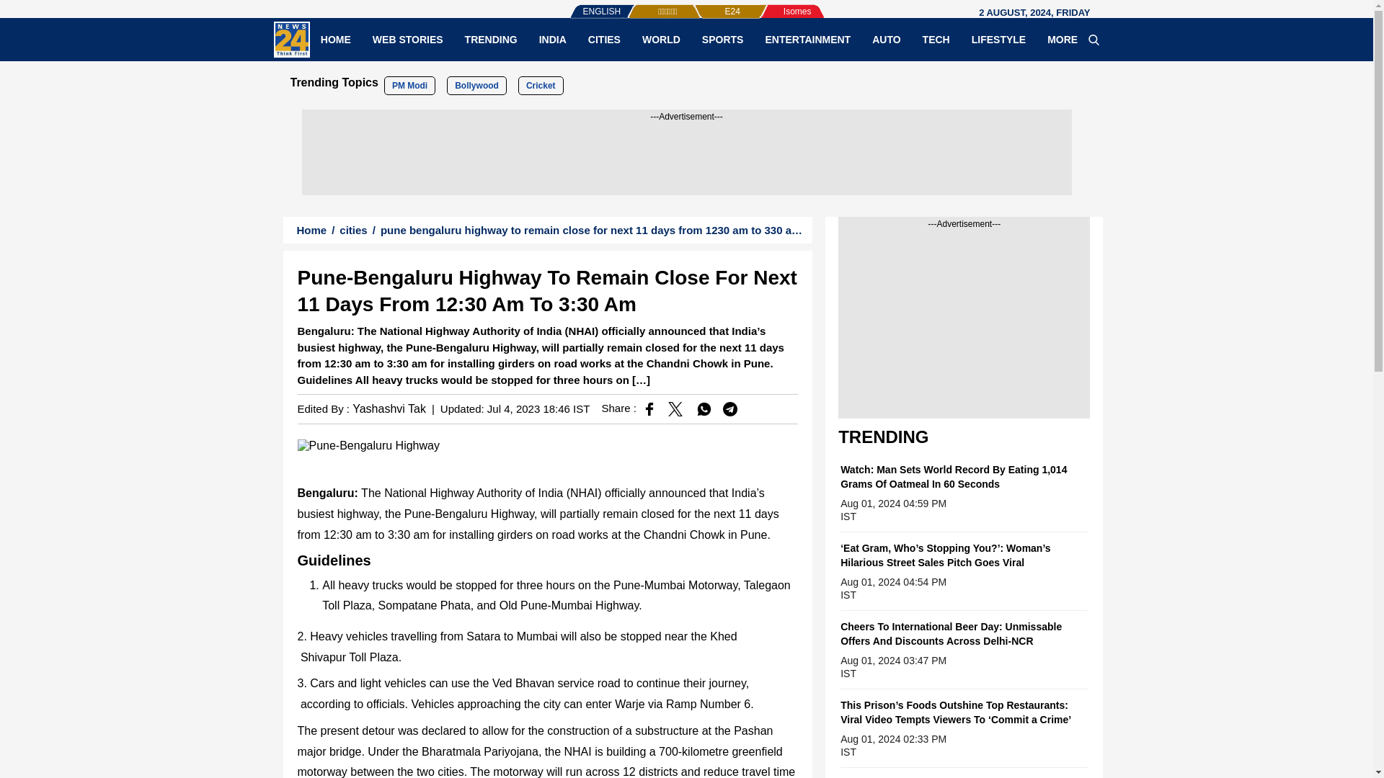 The image size is (1384, 778). What do you see at coordinates (407, 39) in the screenshot?
I see `WEB STORIES` at bounding box center [407, 39].